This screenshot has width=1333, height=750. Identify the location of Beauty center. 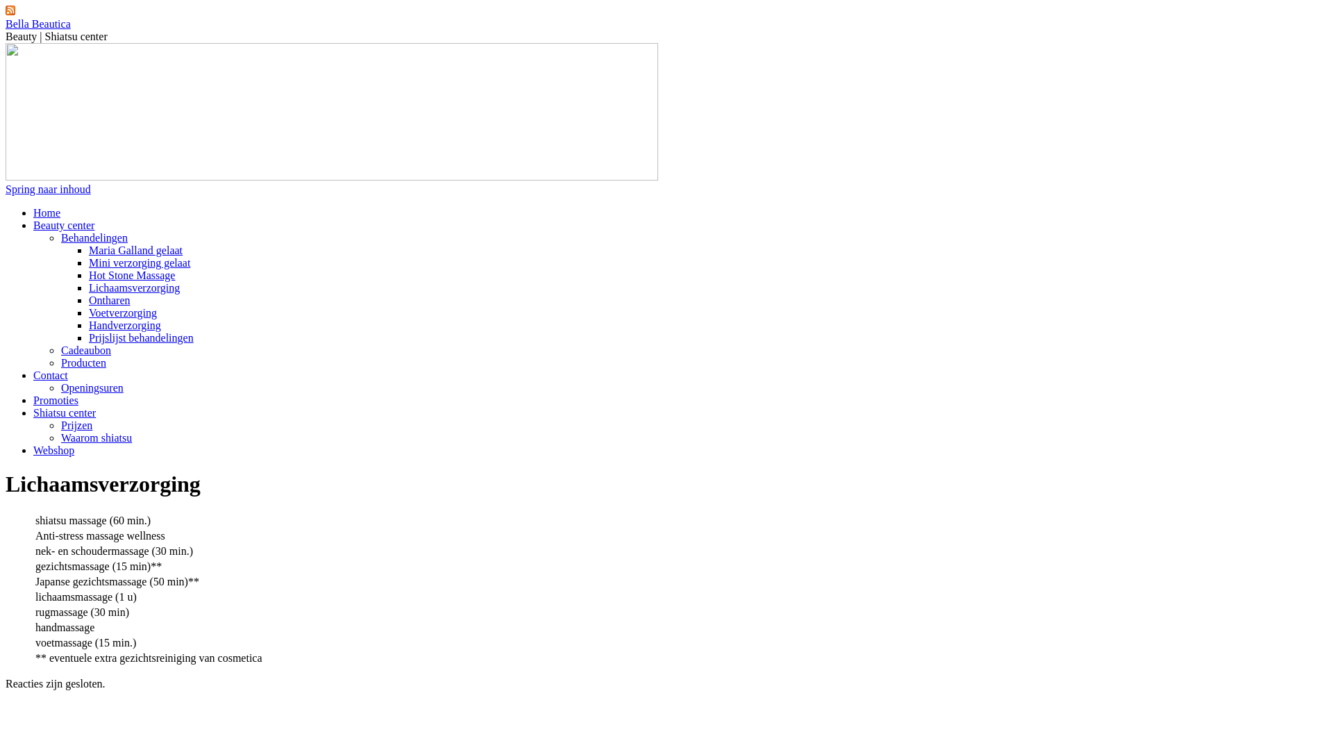
(64, 225).